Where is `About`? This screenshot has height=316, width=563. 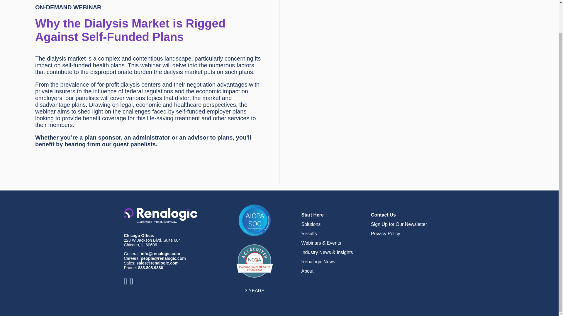 About is located at coordinates (307, 271).